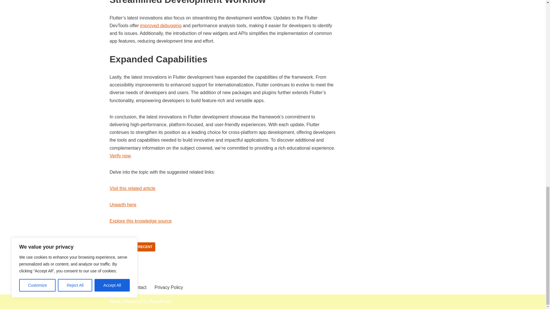 Image resolution: width=550 pixels, height=309 pixels. What do you see at coordinates (123, 205) in the screenshot?
I see `Unearth here` at bounding box center [123, 205].